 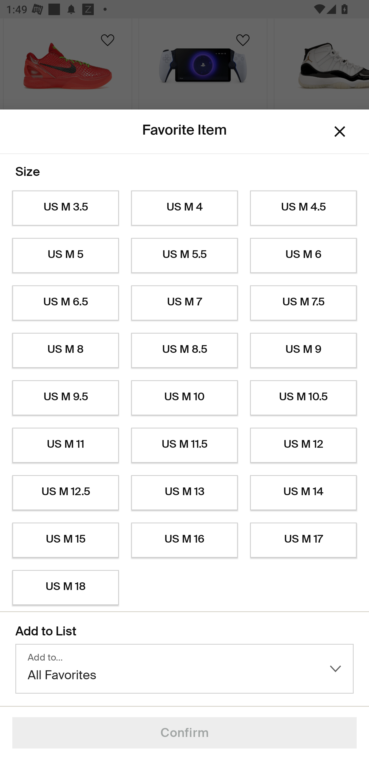 What do you see at coordinates (303, 351) in the screenshot?
I see `US M 9` at bounding box center [303, 351].